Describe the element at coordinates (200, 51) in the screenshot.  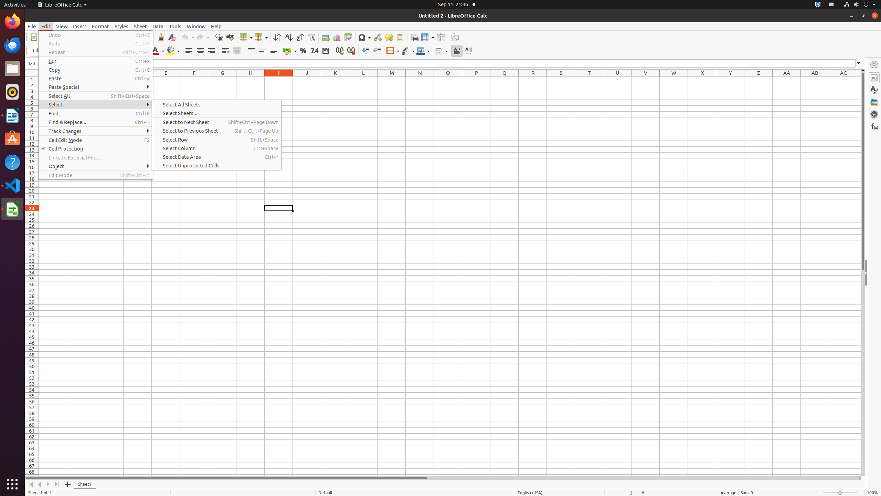
I see `Align Center` at that location.